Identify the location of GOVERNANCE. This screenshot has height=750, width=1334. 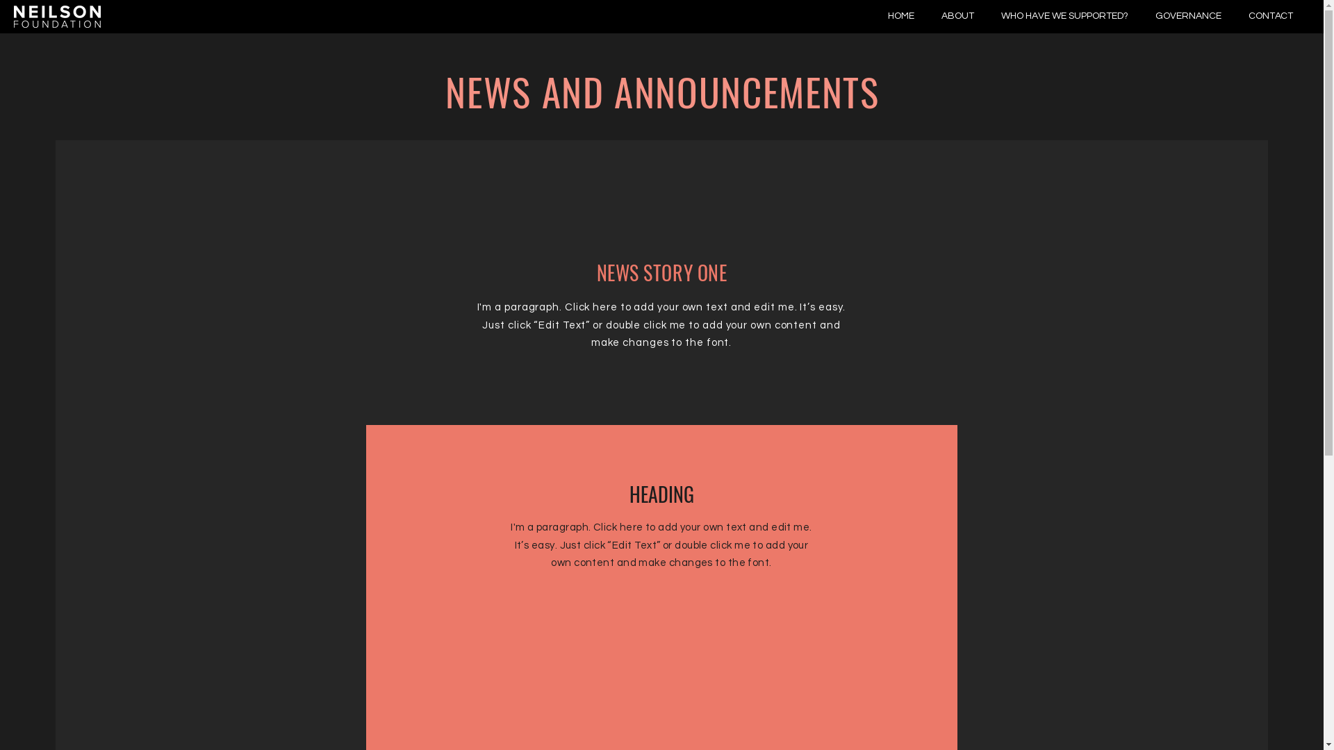
(1192, 16).